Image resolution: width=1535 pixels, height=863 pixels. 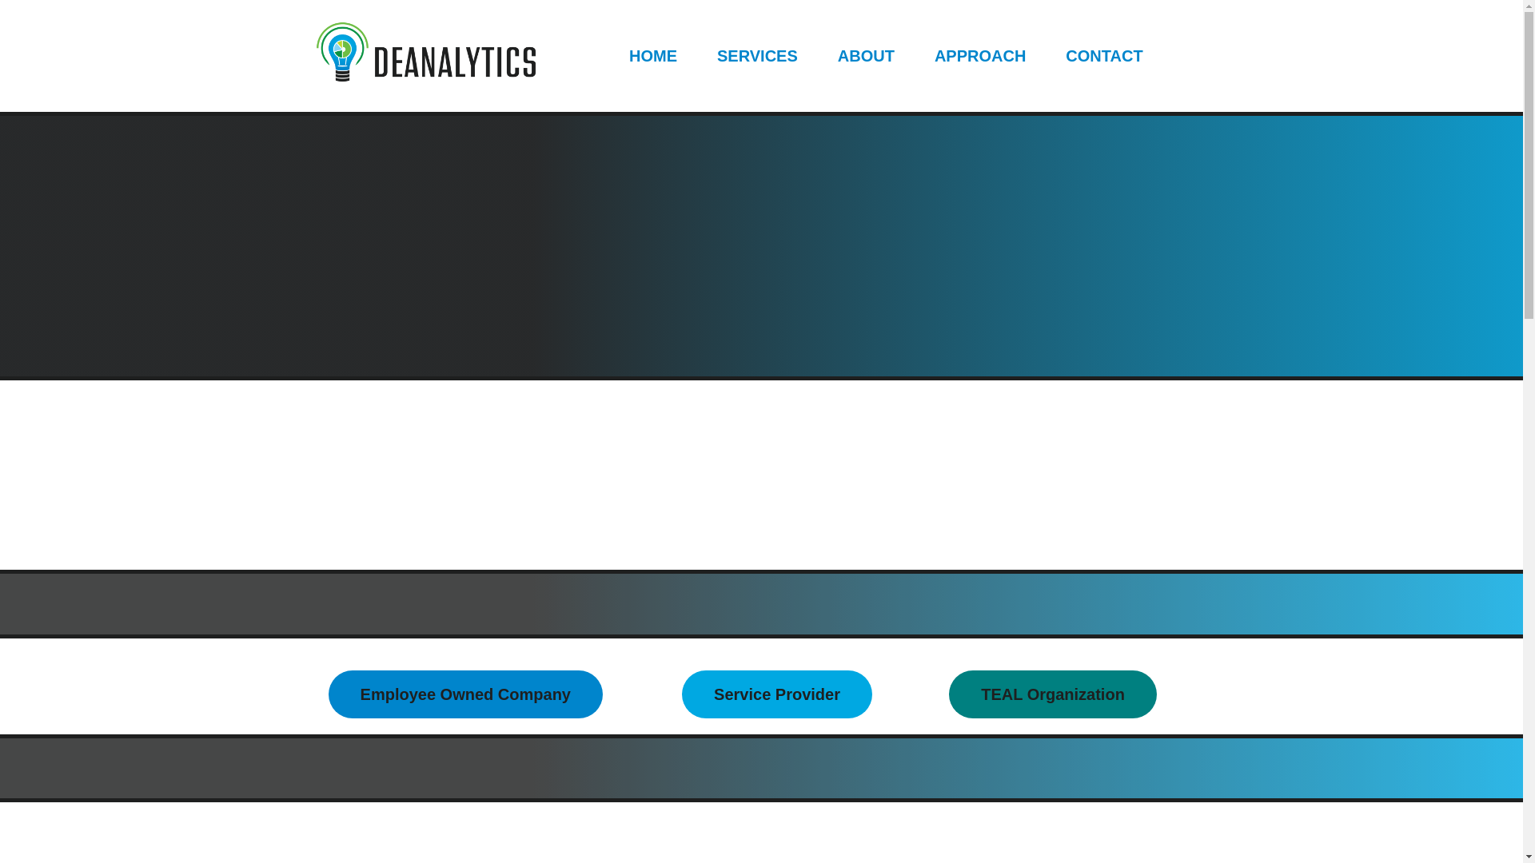 What do you see at coordinates (979, 56) in the screenshot?
I see `APPROACH` at bounding box center [979, 56].